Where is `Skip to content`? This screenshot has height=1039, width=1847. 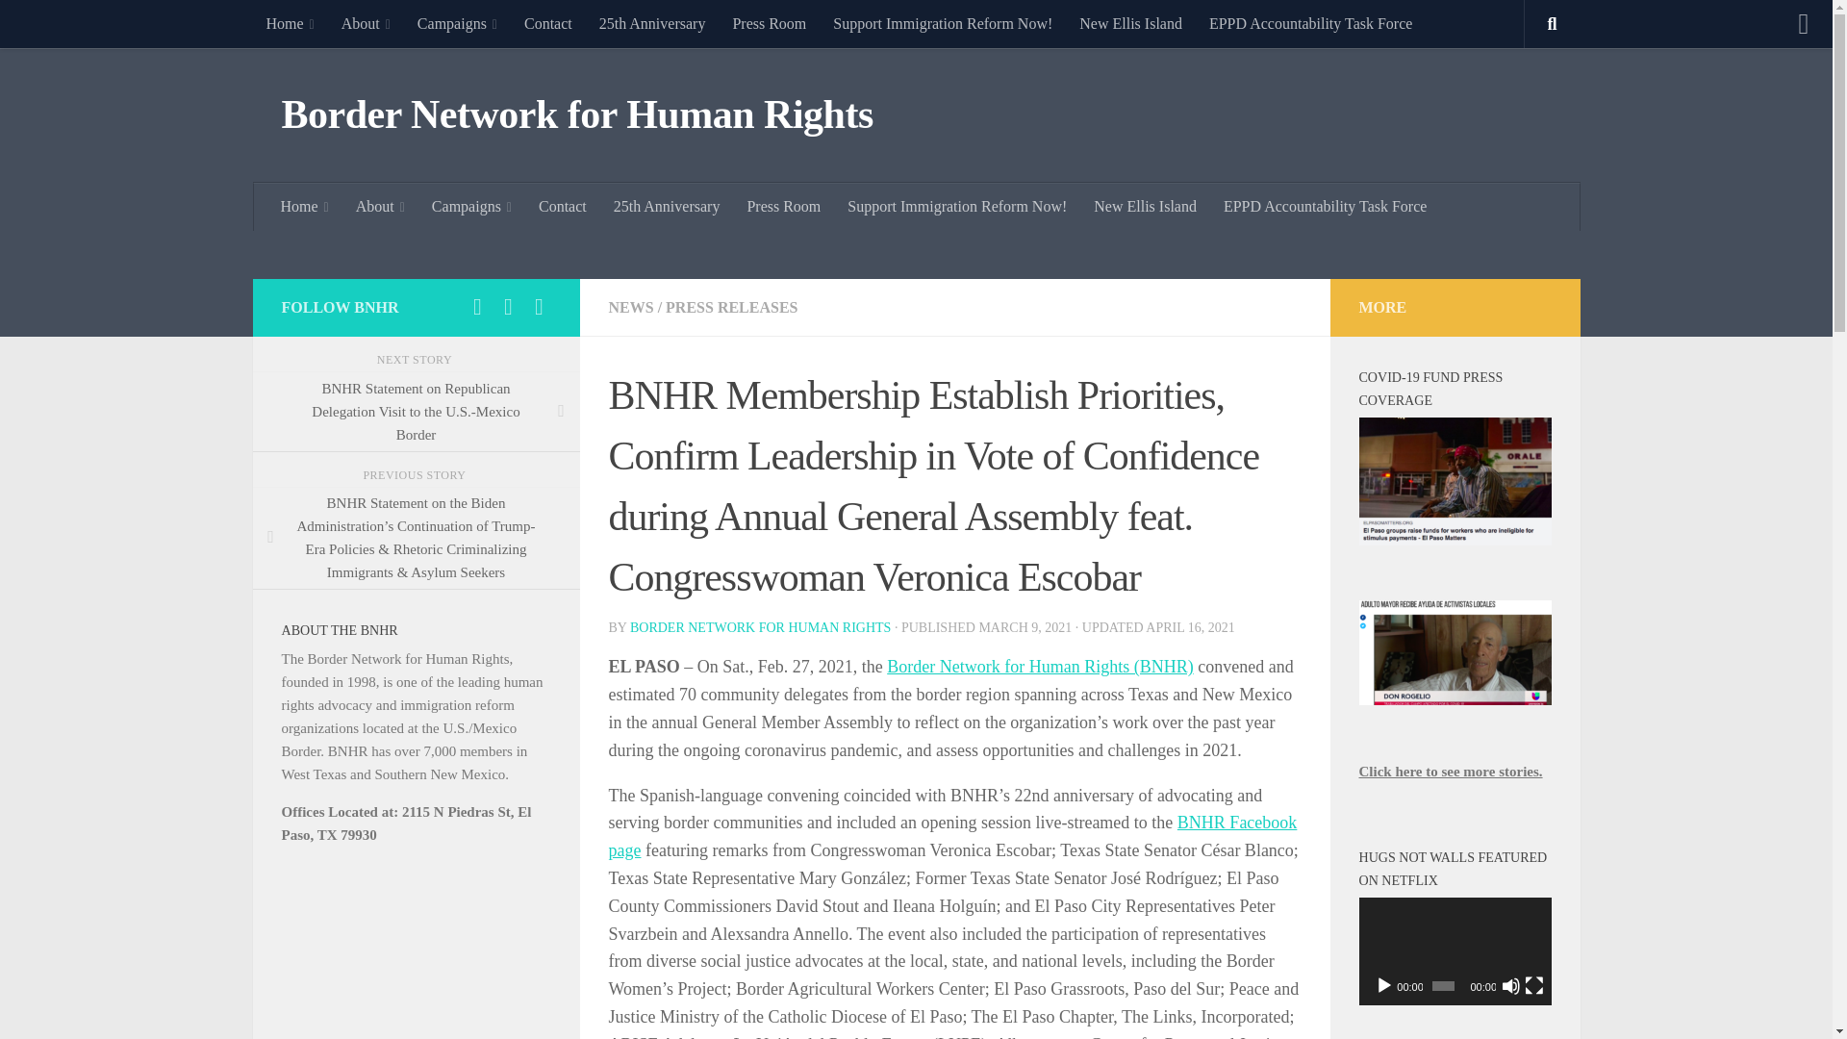 Skip to content is located at coordinates (75, 26).